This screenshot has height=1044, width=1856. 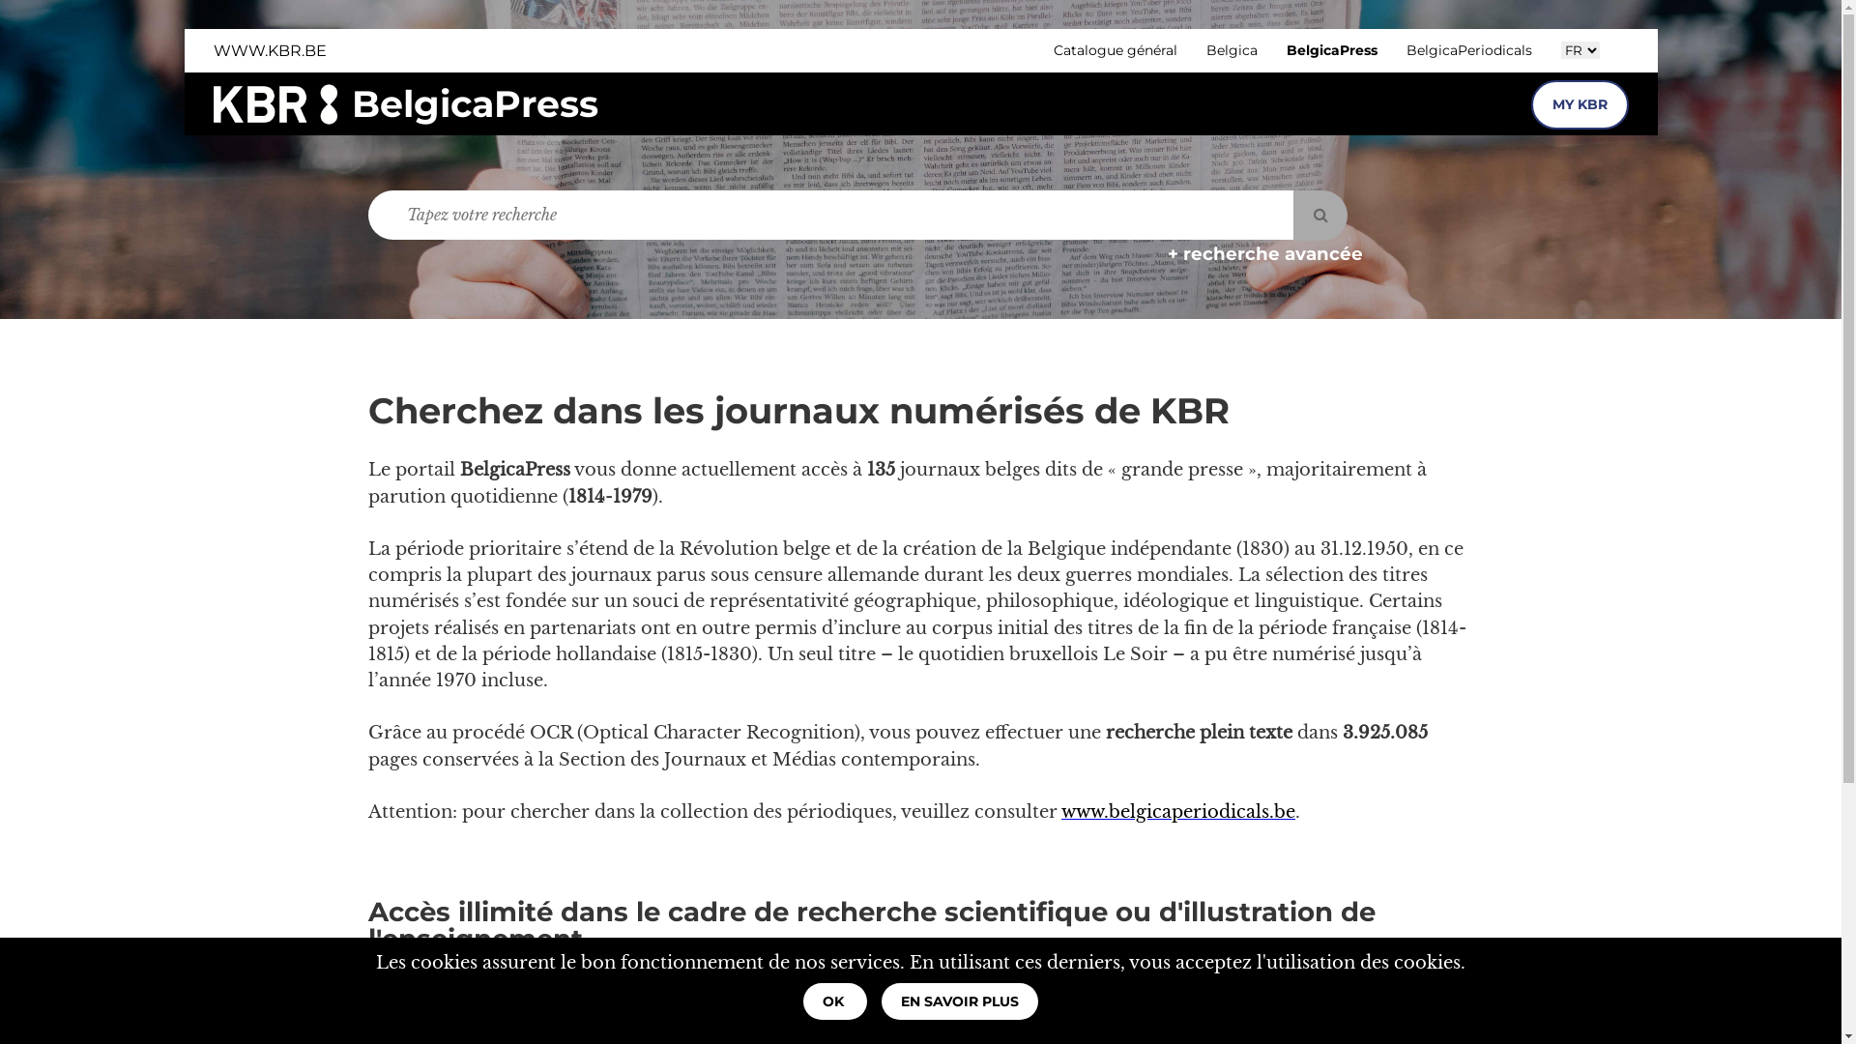 What do you see at coordinates (1331, 50) in the screenshot?
I see `BelgicaPress` at bounding box center [1331, 50].